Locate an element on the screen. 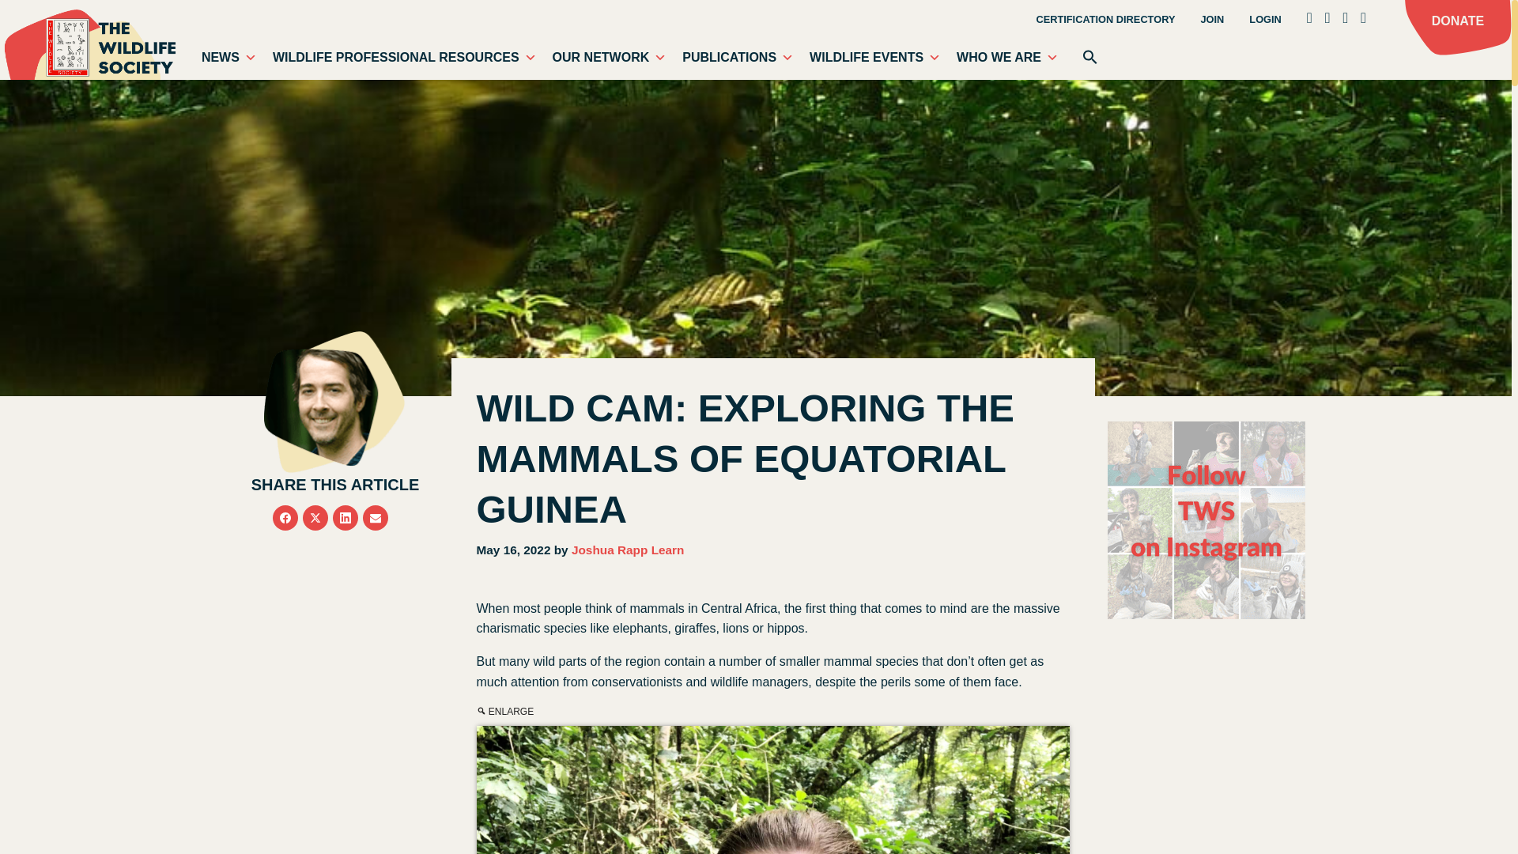 The height and width of the screenshot is (854, 1518). WILDLIFE PROFESSIONAL RESOURCES is located at coordinates (405, 57).